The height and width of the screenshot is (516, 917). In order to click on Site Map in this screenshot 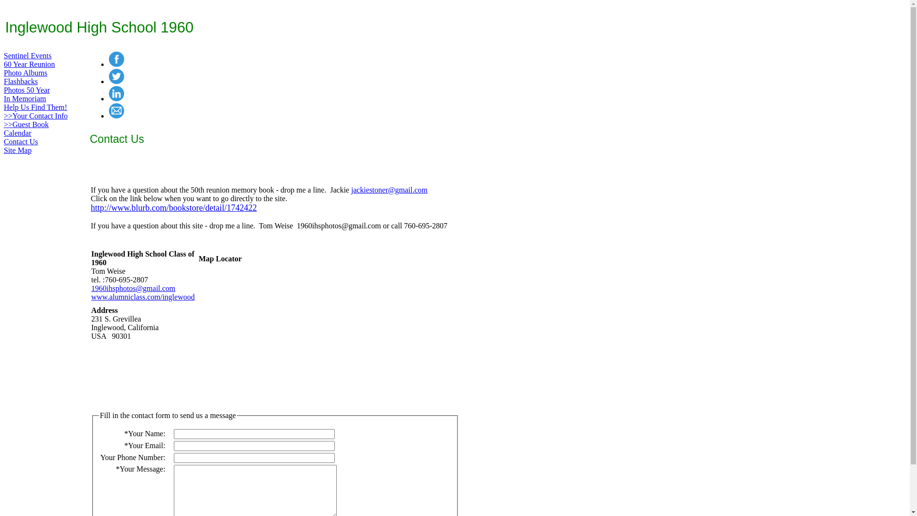, I will do `click(18, 150)`.